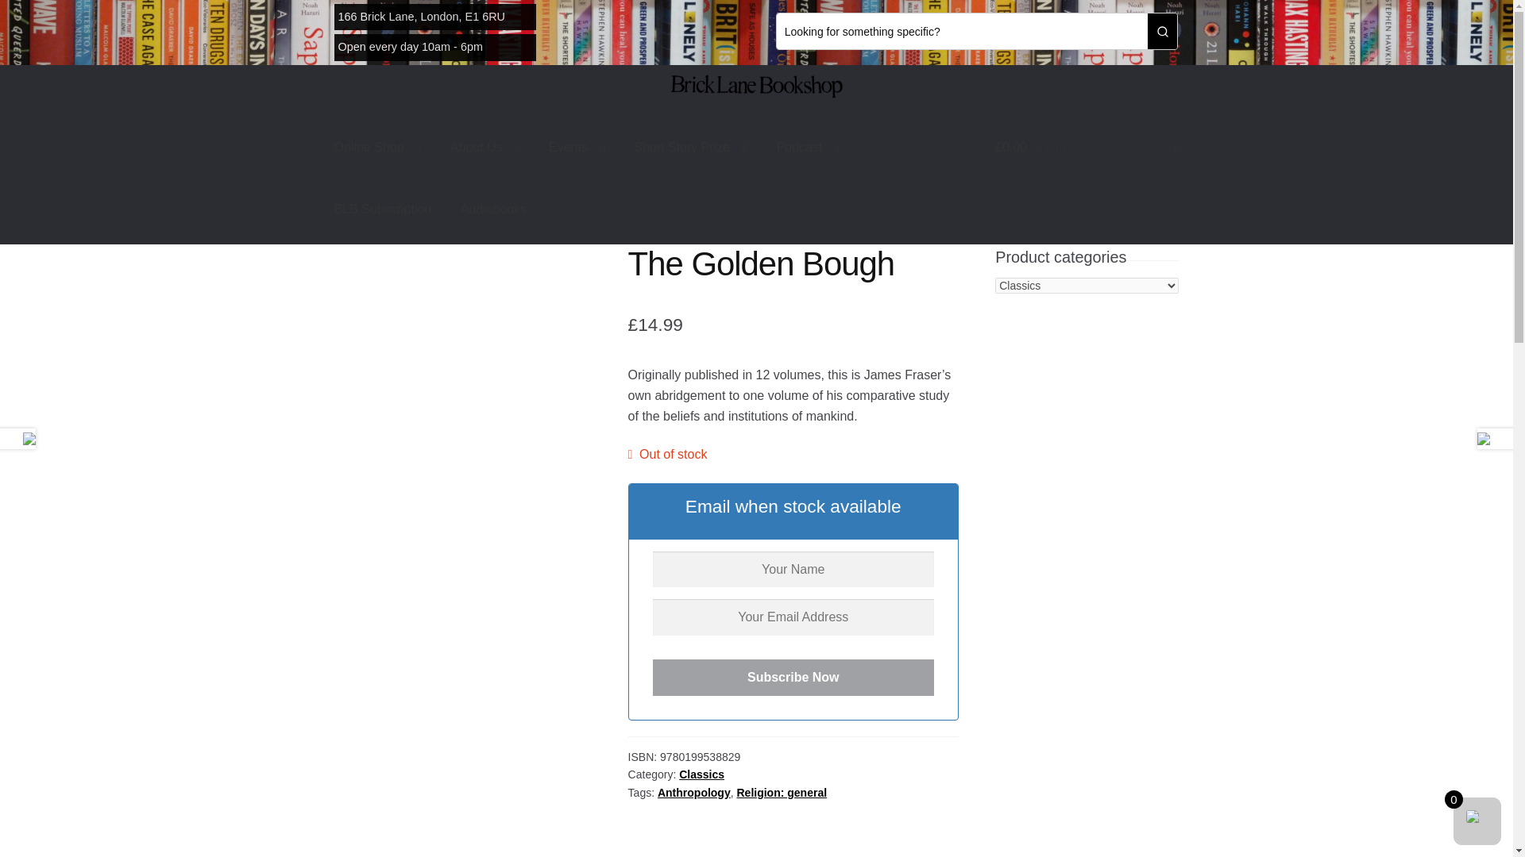 This screenshot has height=857, width=1525. I want to click on About Us, so click(485, 147).